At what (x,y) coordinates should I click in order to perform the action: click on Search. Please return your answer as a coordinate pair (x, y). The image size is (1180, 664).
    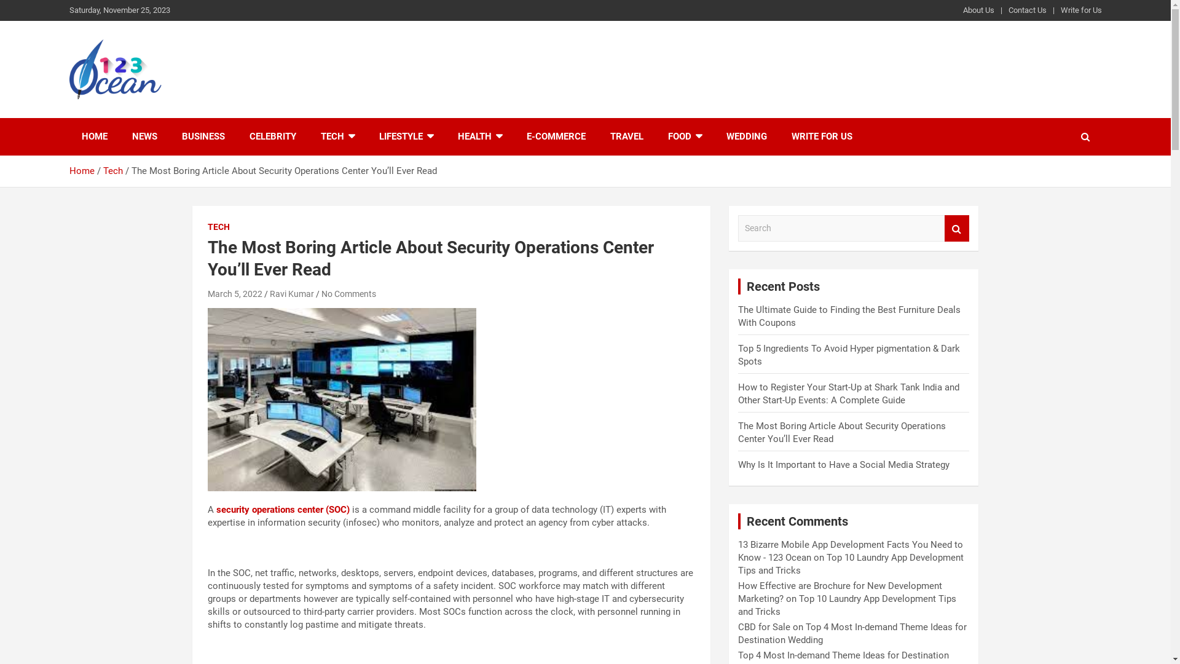
    Looking at the image, I should click on (957, 229).